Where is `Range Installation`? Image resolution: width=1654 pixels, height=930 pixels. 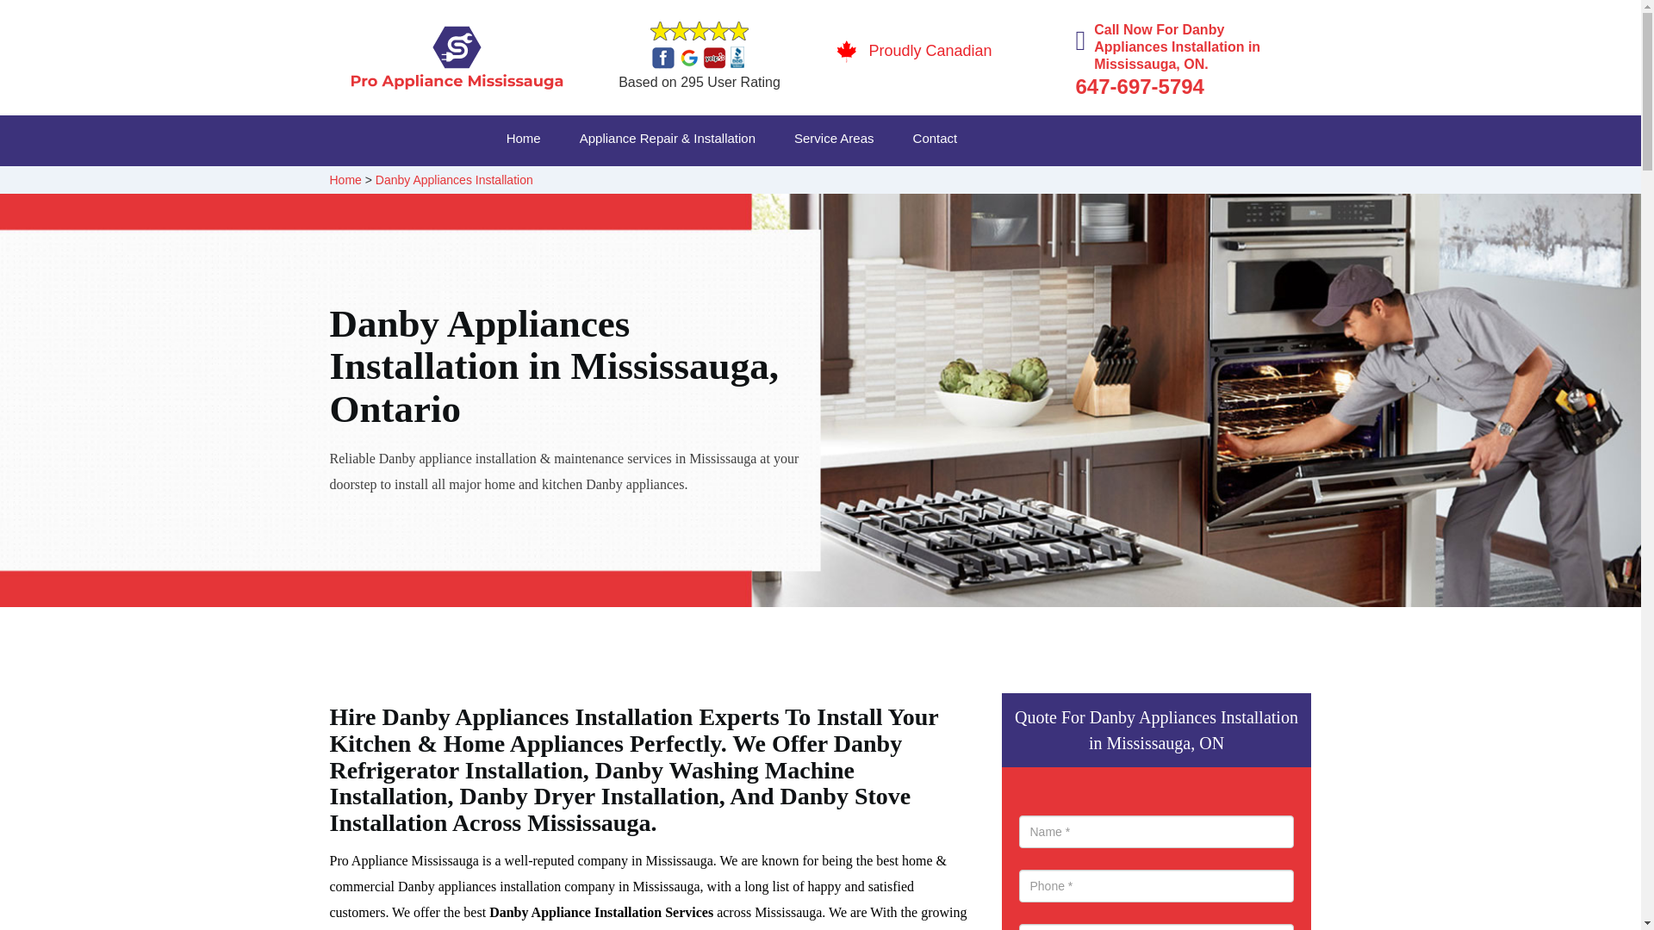 Range Installation is located at coordinates (1146, 183).